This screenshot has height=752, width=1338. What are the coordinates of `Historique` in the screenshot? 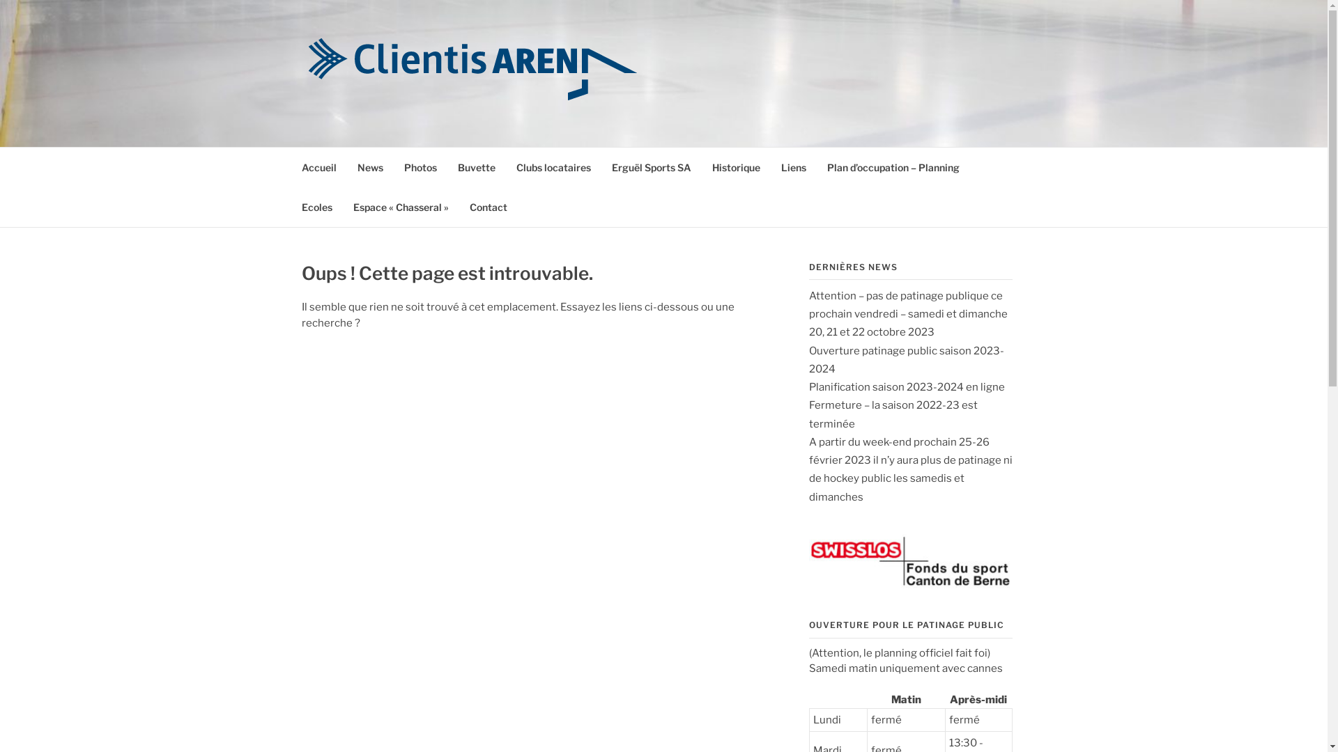 It's located at (736, 167).